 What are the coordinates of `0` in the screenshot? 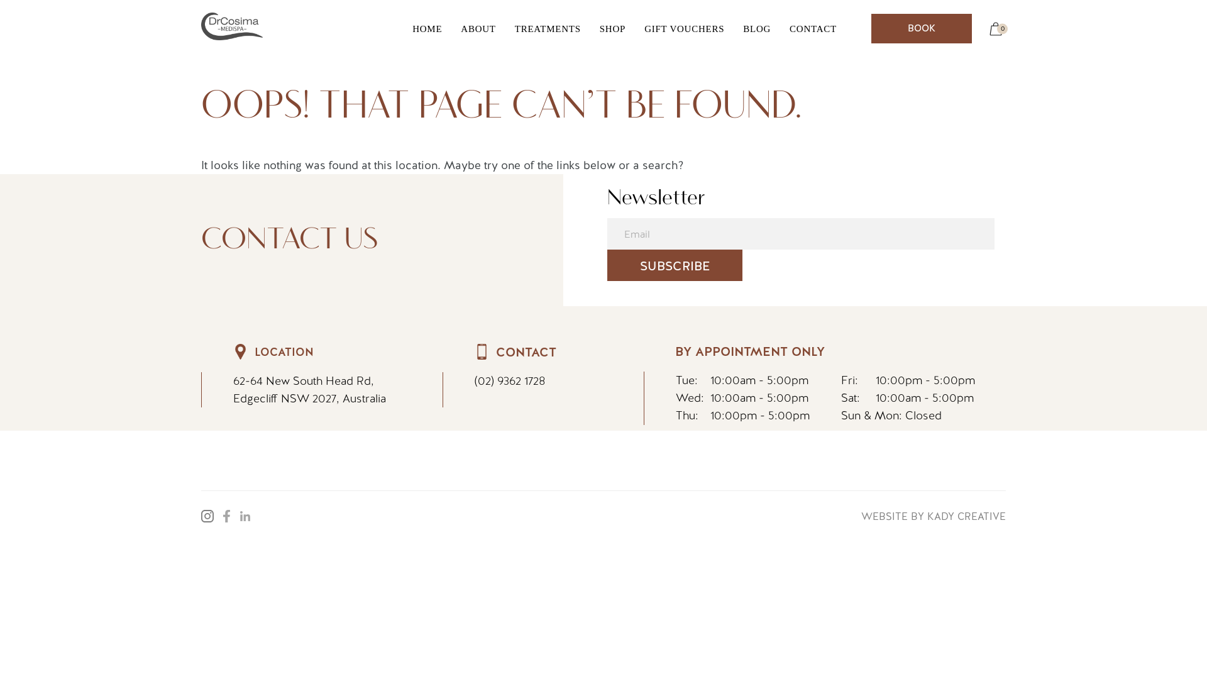 It's located at (996, 29).